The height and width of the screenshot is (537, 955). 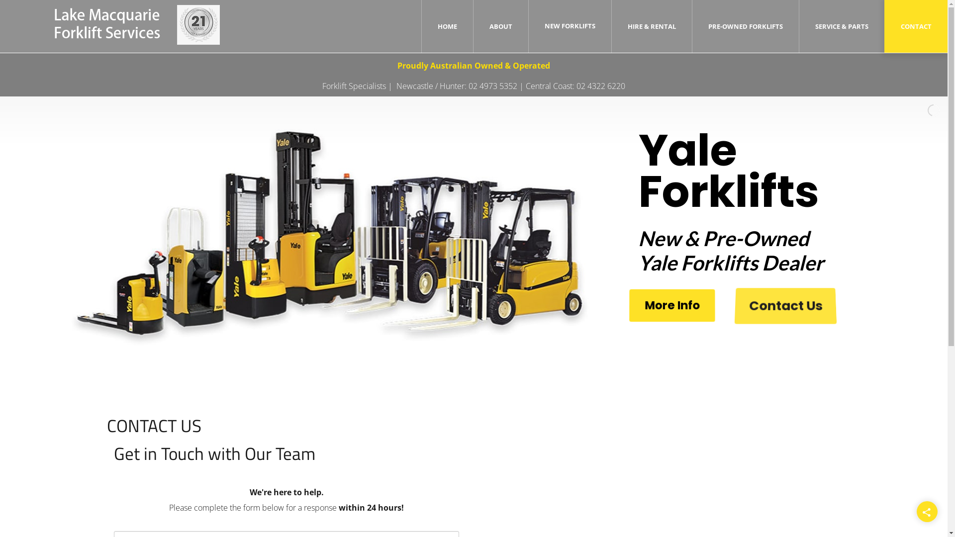 What do you see at coordinates (601, 86) in the screenshot?
I see `02 4322 6220` at bounding box center [601, 86].